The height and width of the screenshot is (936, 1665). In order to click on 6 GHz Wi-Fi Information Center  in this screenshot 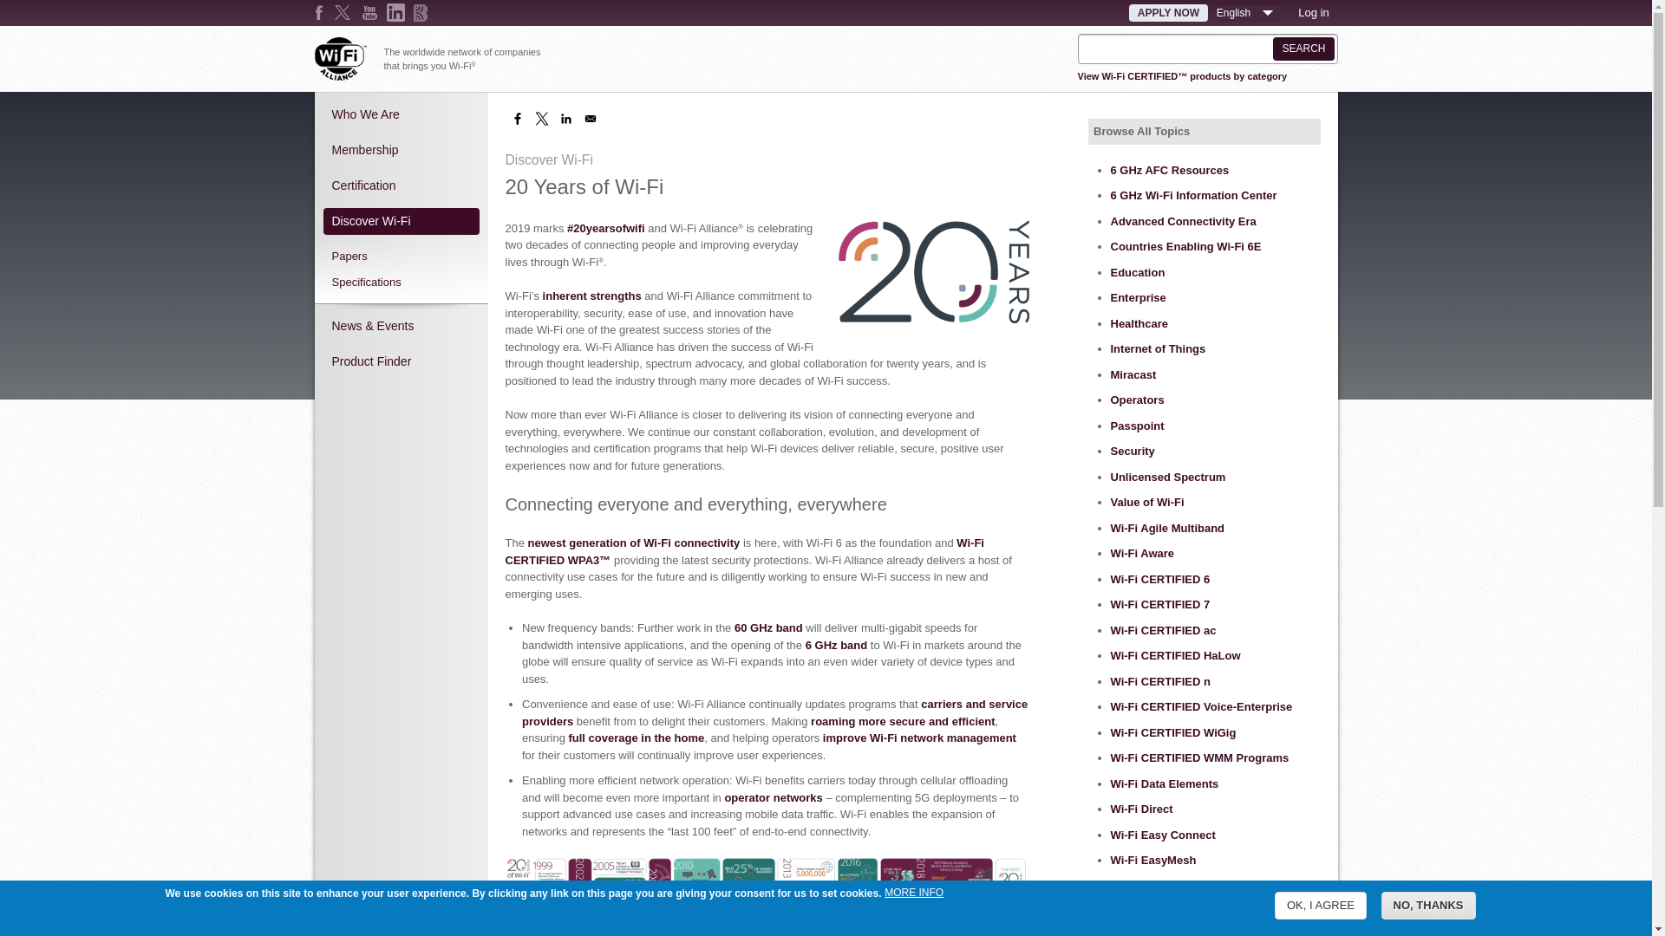, I will do `click(1195, 196)`.